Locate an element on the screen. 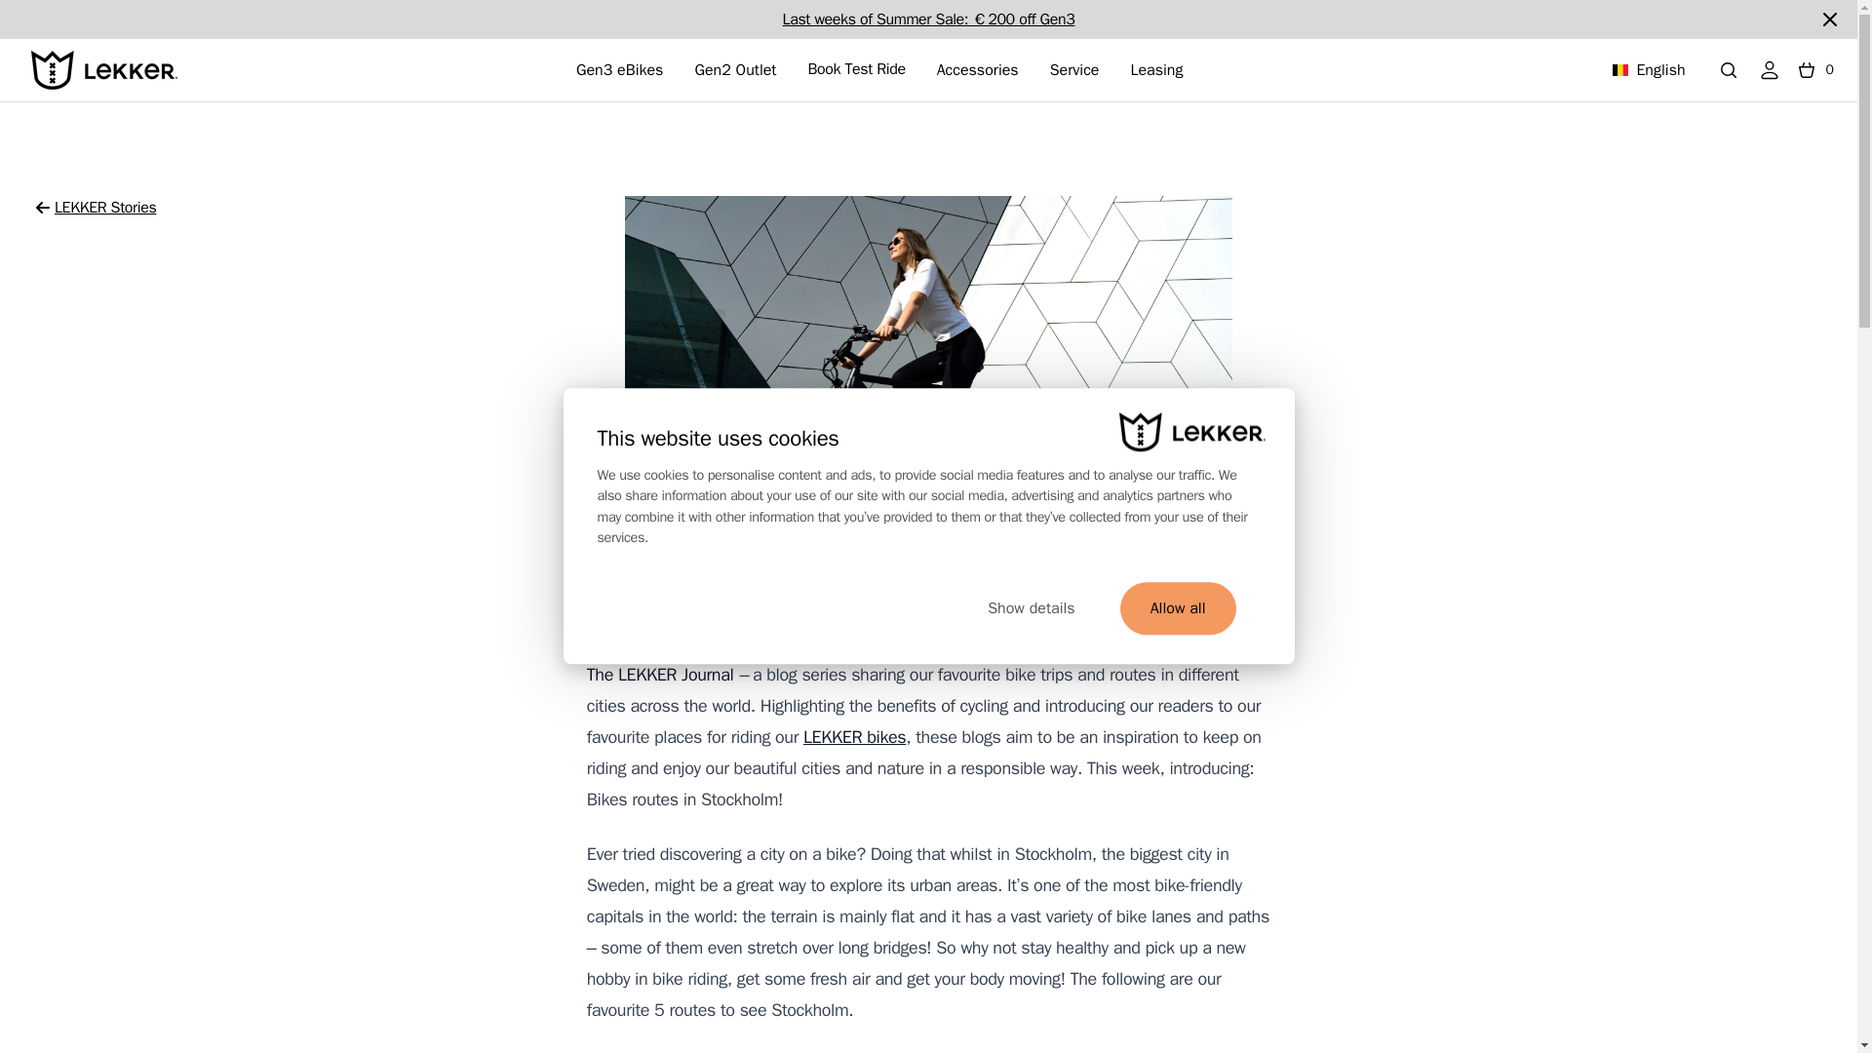 The image size is (1872, 1053). Lekker Bikes is located at coordinates (104, 69).